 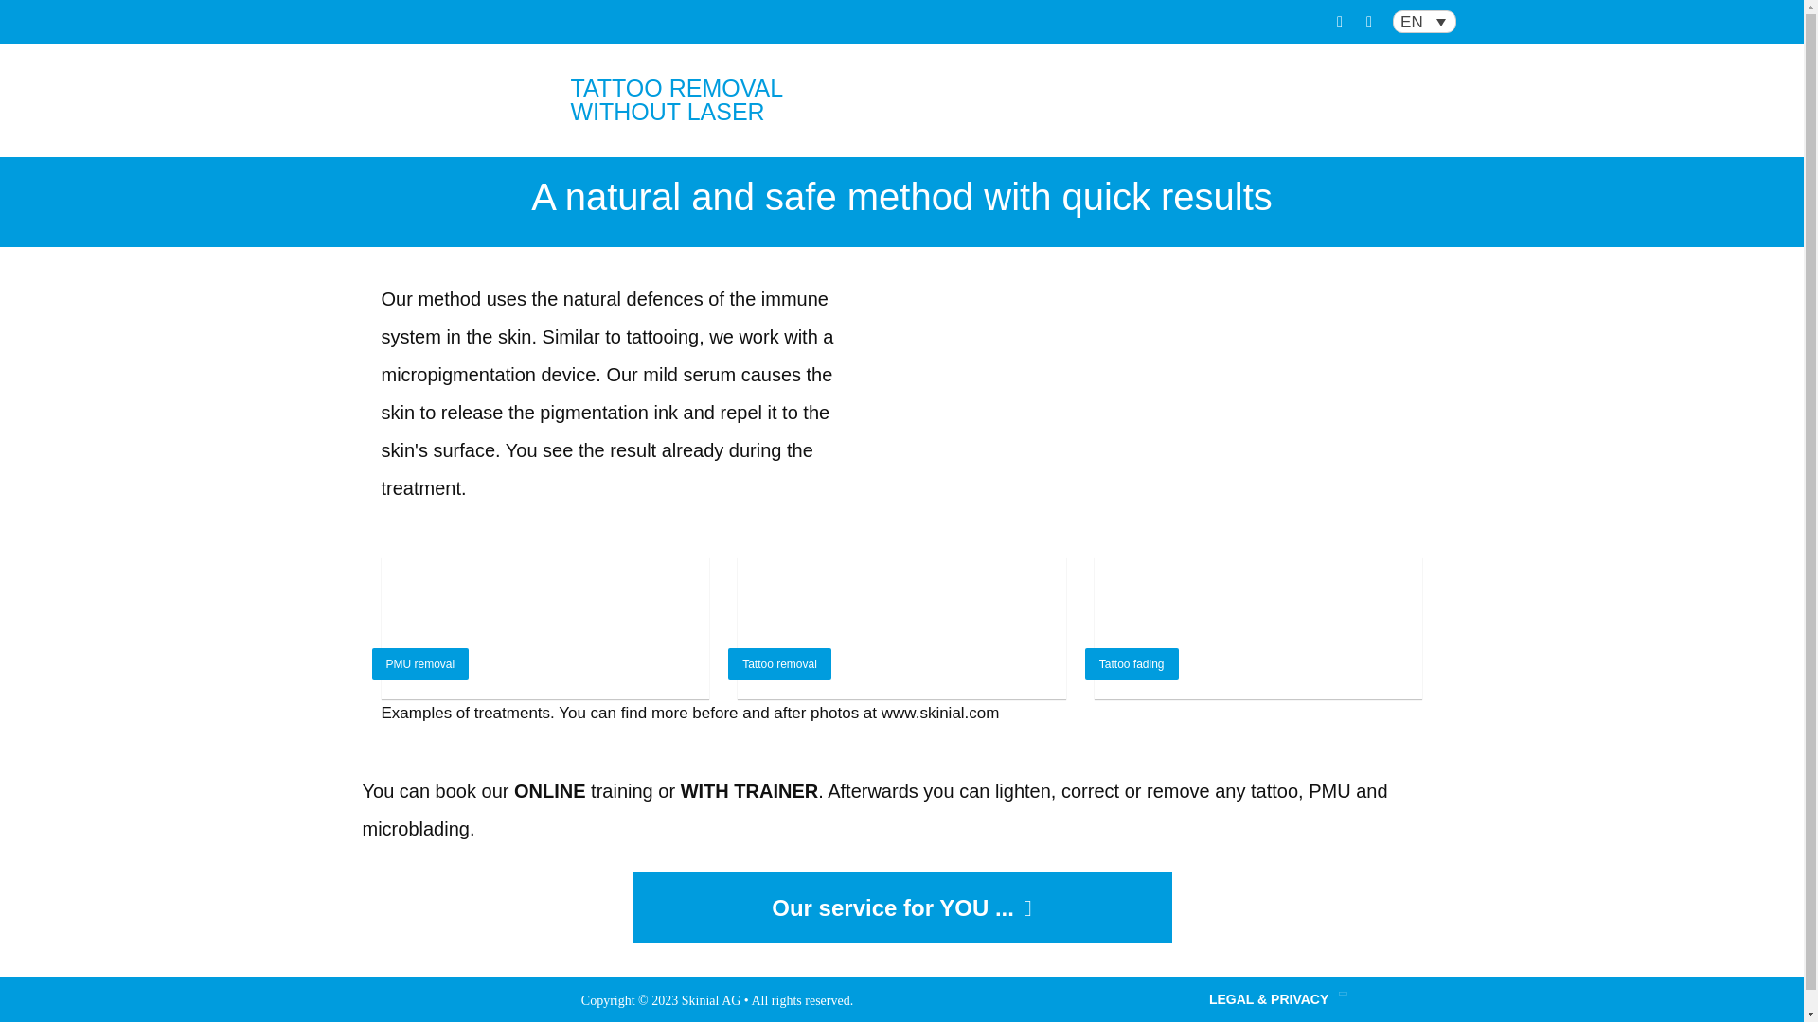 What do you see at coordinates (1178, 350) in the screenshot?
I see `Video 7` at bounding box center [1178, 350].